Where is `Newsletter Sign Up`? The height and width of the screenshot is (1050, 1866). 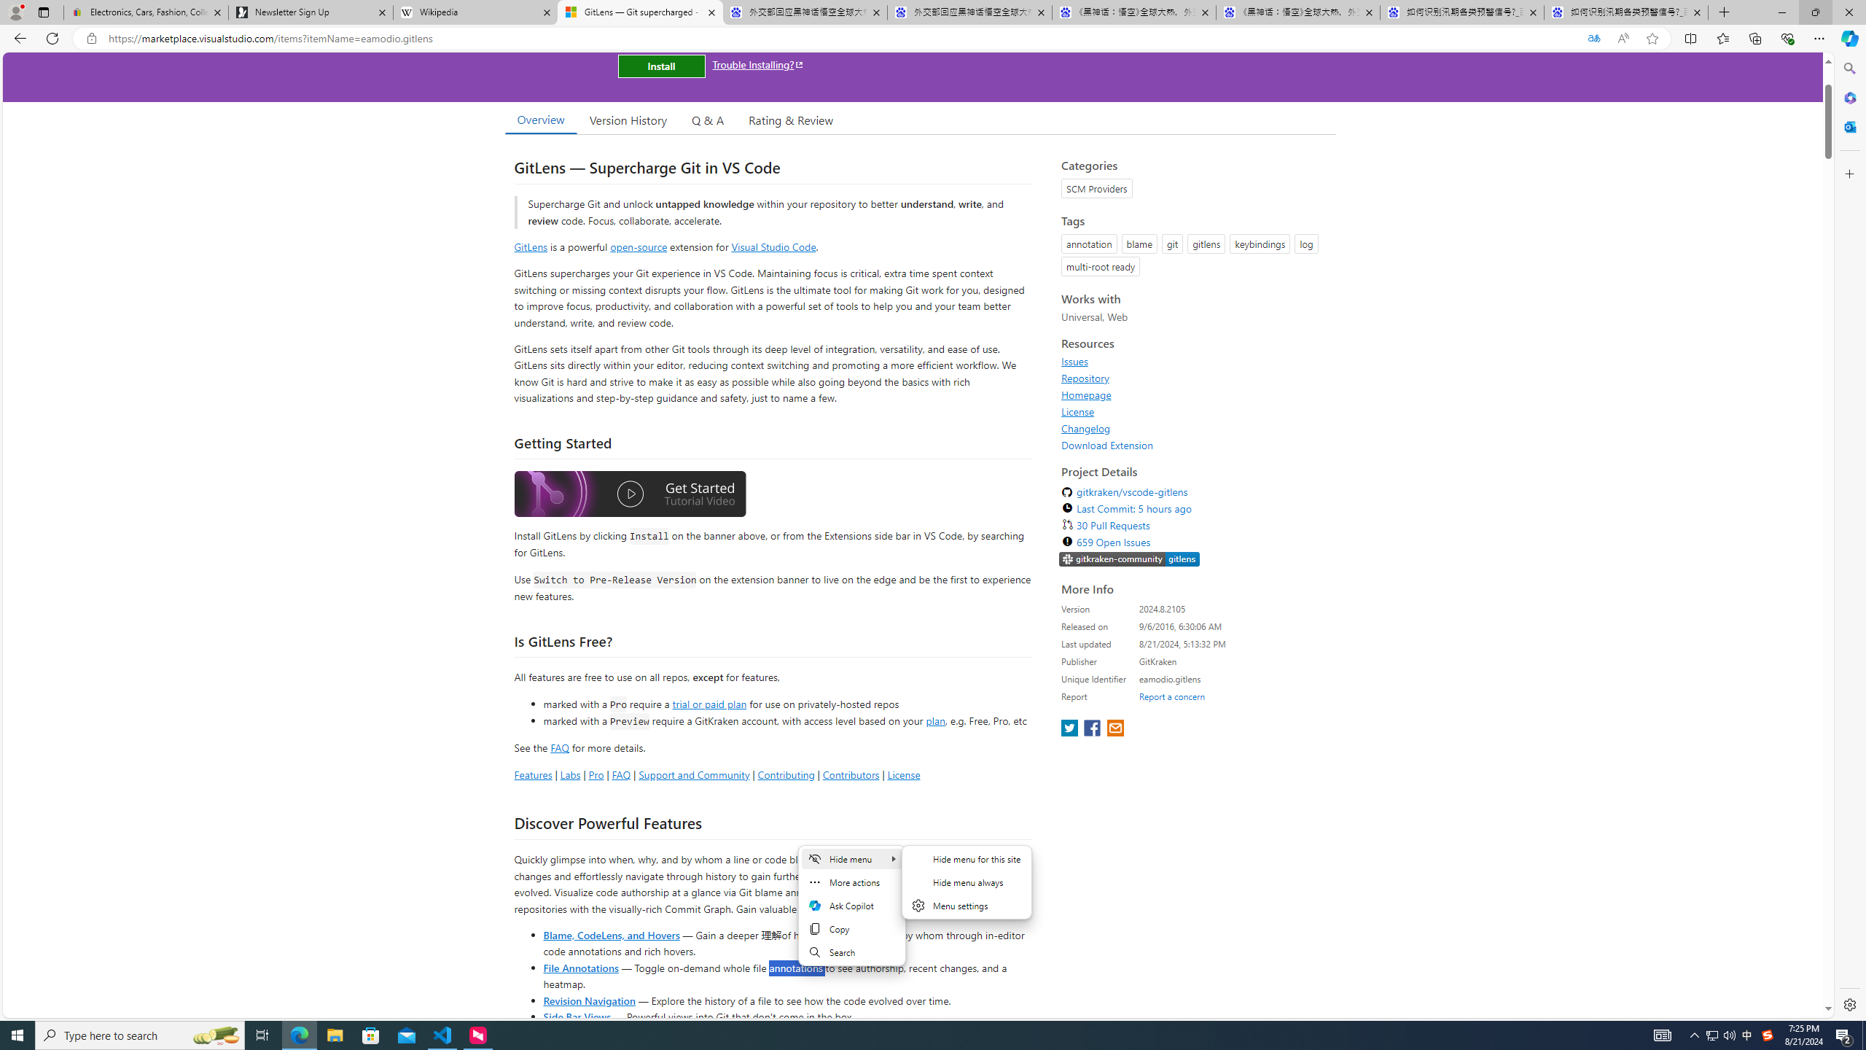
Newsletter Sign Up is located at coordinates (311, 12).